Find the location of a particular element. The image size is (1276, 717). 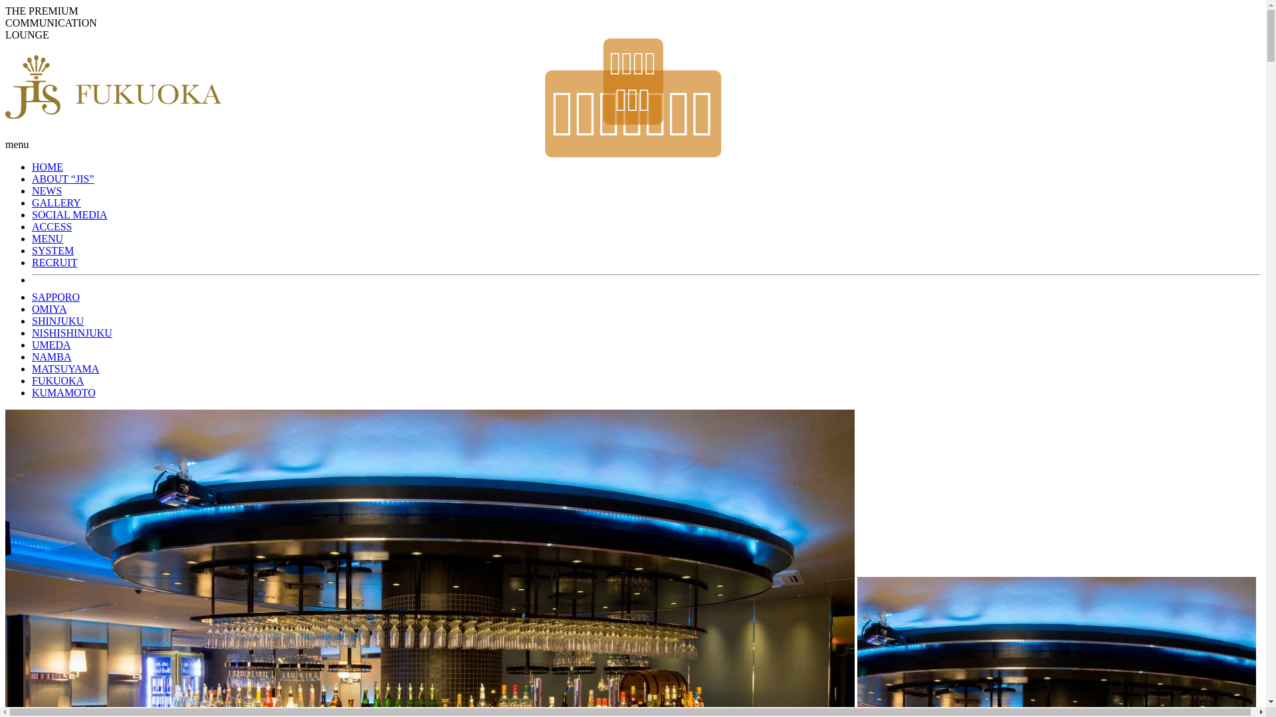

NISHISHINJUKU is located at coordinates (72, 333).